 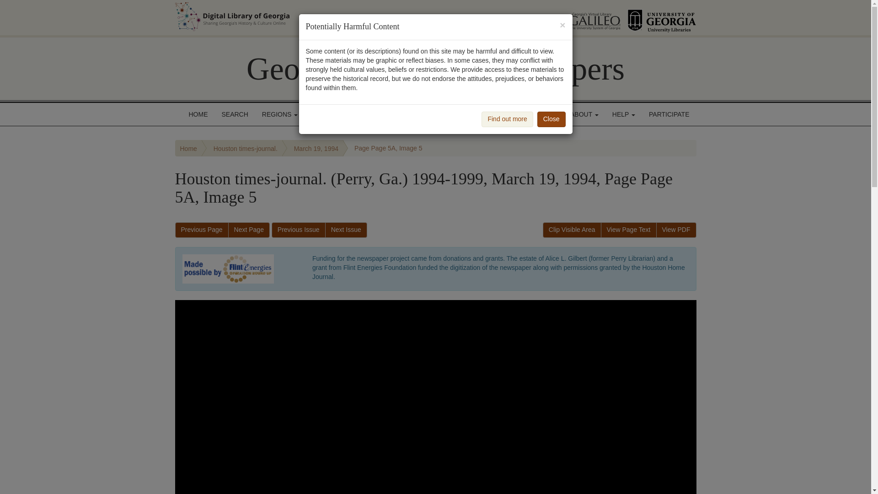 What do you see at coordinates (324, 16) in the screenshot?
I see `DLG Homepage Link` at bounding box center [324, 16].